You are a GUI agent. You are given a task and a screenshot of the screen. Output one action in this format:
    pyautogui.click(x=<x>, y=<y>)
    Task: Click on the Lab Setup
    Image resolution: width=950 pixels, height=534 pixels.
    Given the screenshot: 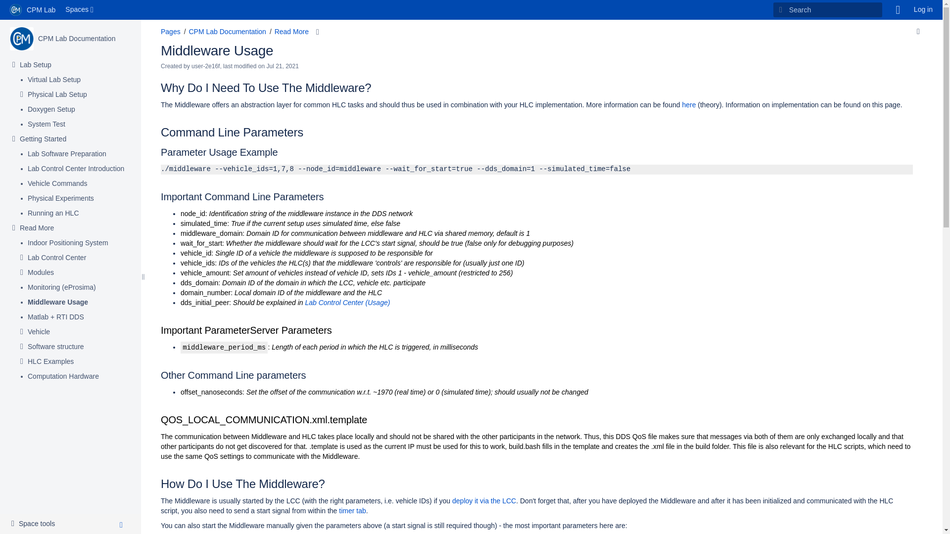 What is the action you would take?
    pyautogui.click(x=36, y=65)
    